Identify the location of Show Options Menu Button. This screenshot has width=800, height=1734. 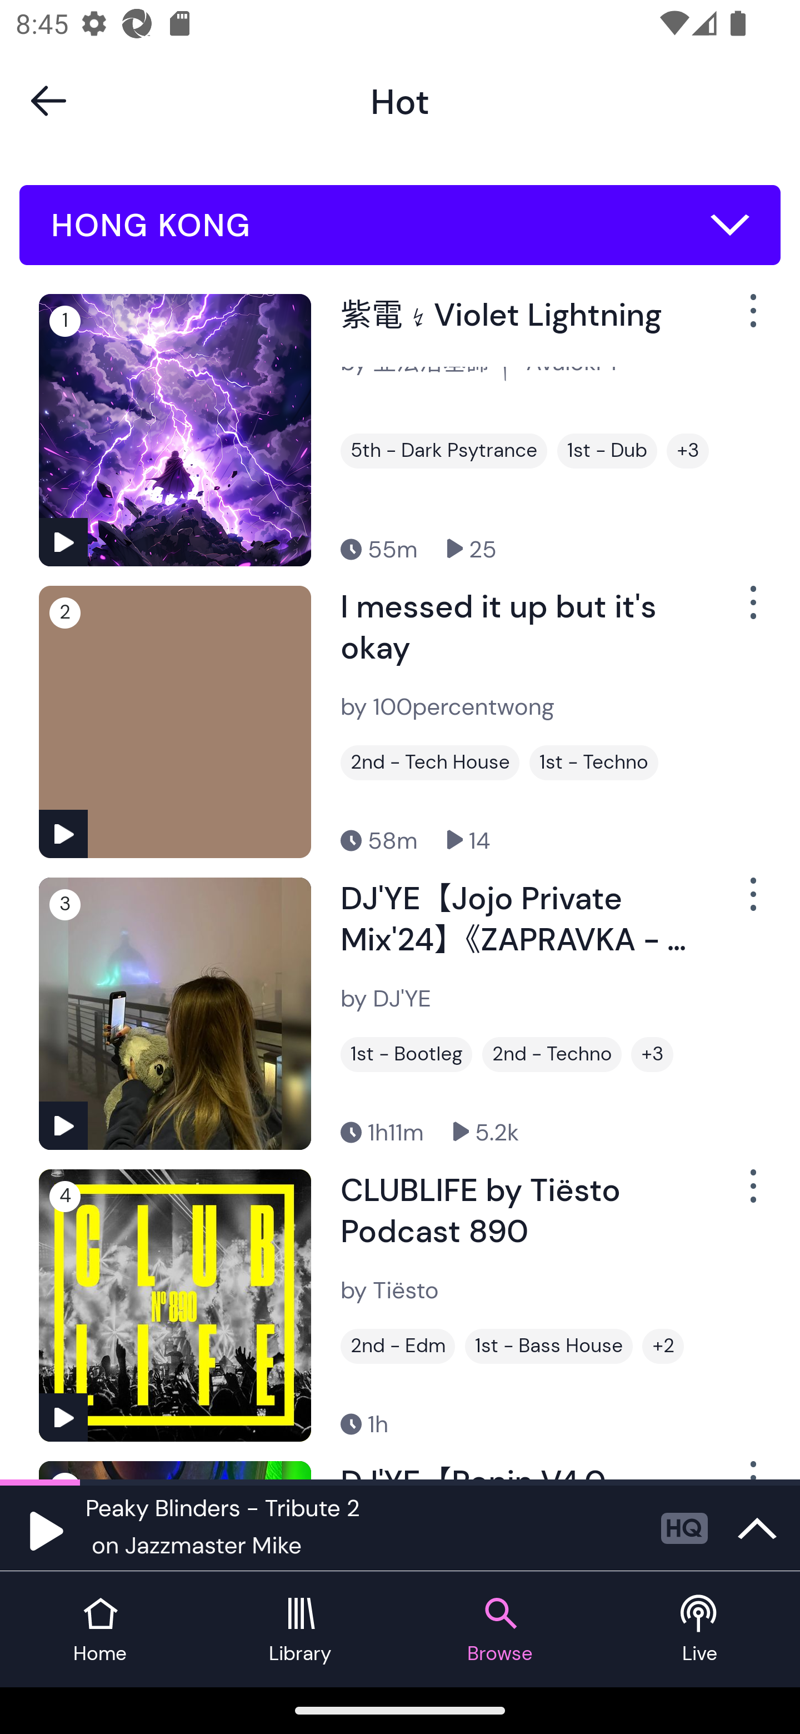
(751, 1194).